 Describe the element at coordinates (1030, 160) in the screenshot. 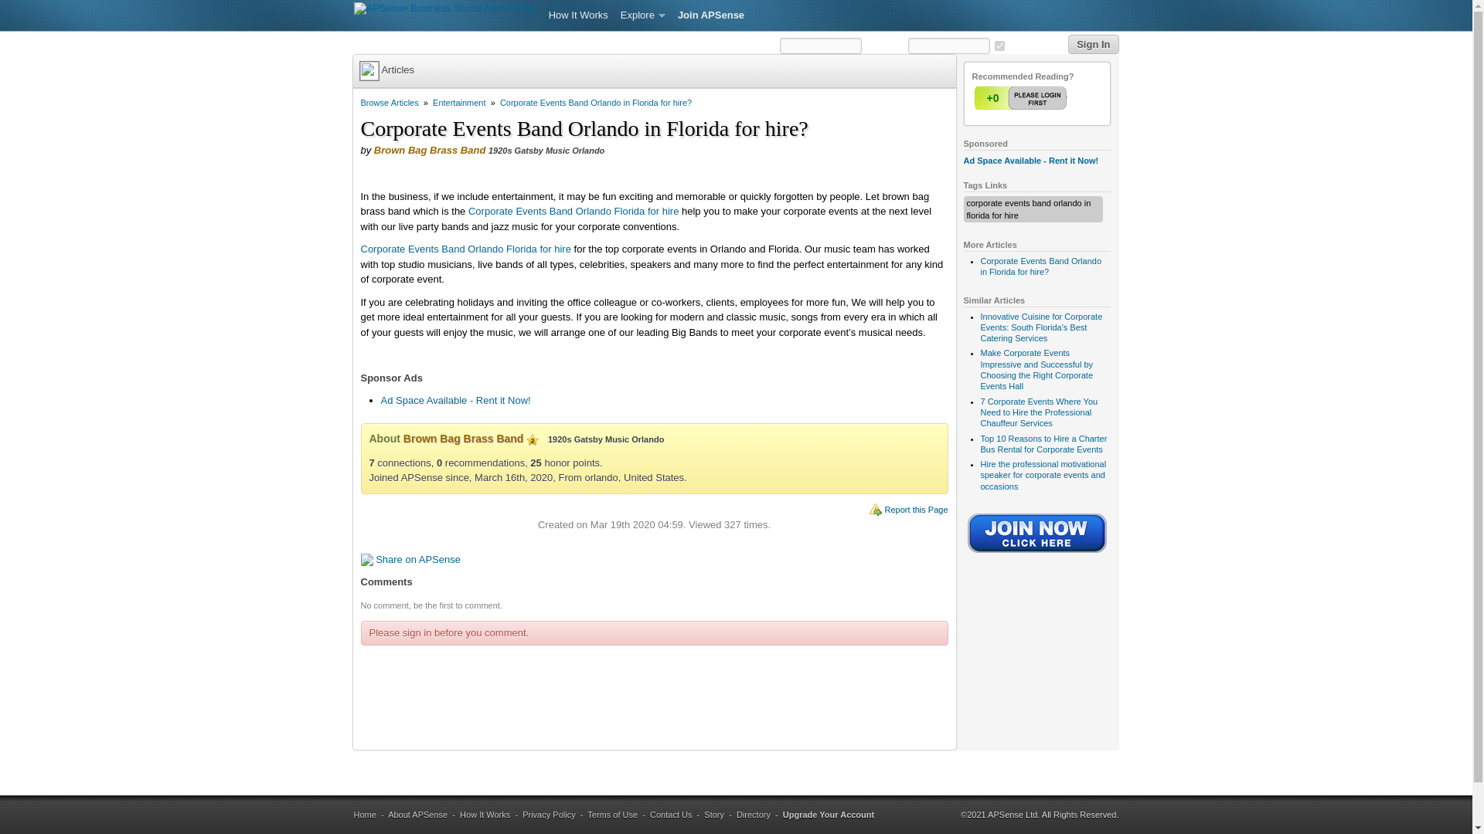

I see `Ad Space Available - Rent it Now!` at that location.